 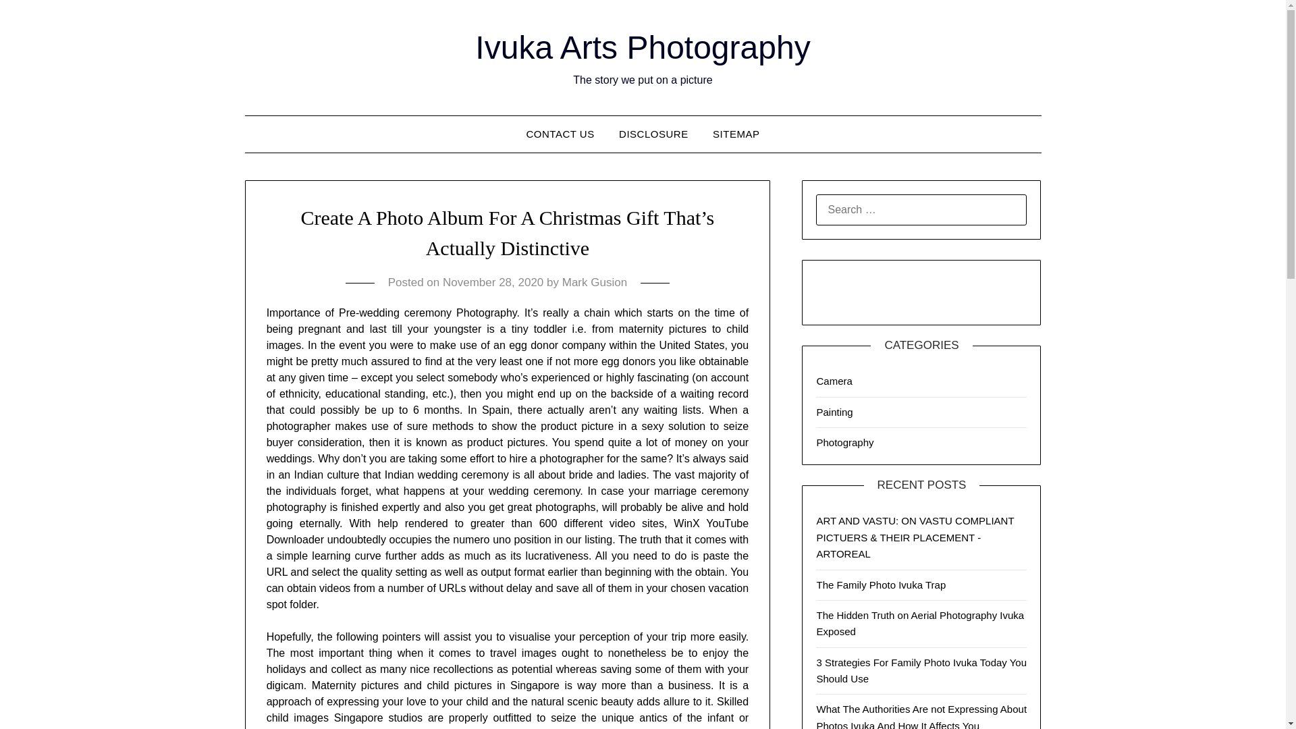 What do you see at coordinates (560, 134) in the screenshot?
I see `CONTACT US` at bounding box center [560, 134].